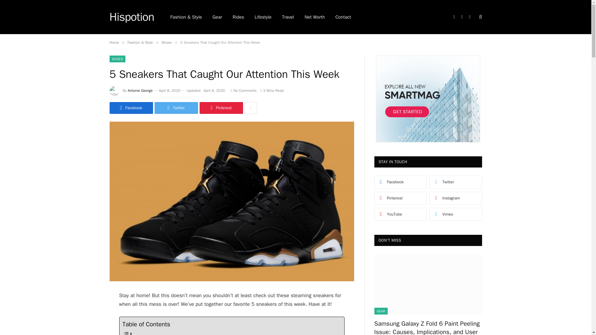  What do you see at coordinates (114, 42) in the screenshot?
I see `Home` at bounding box center [114, 42].